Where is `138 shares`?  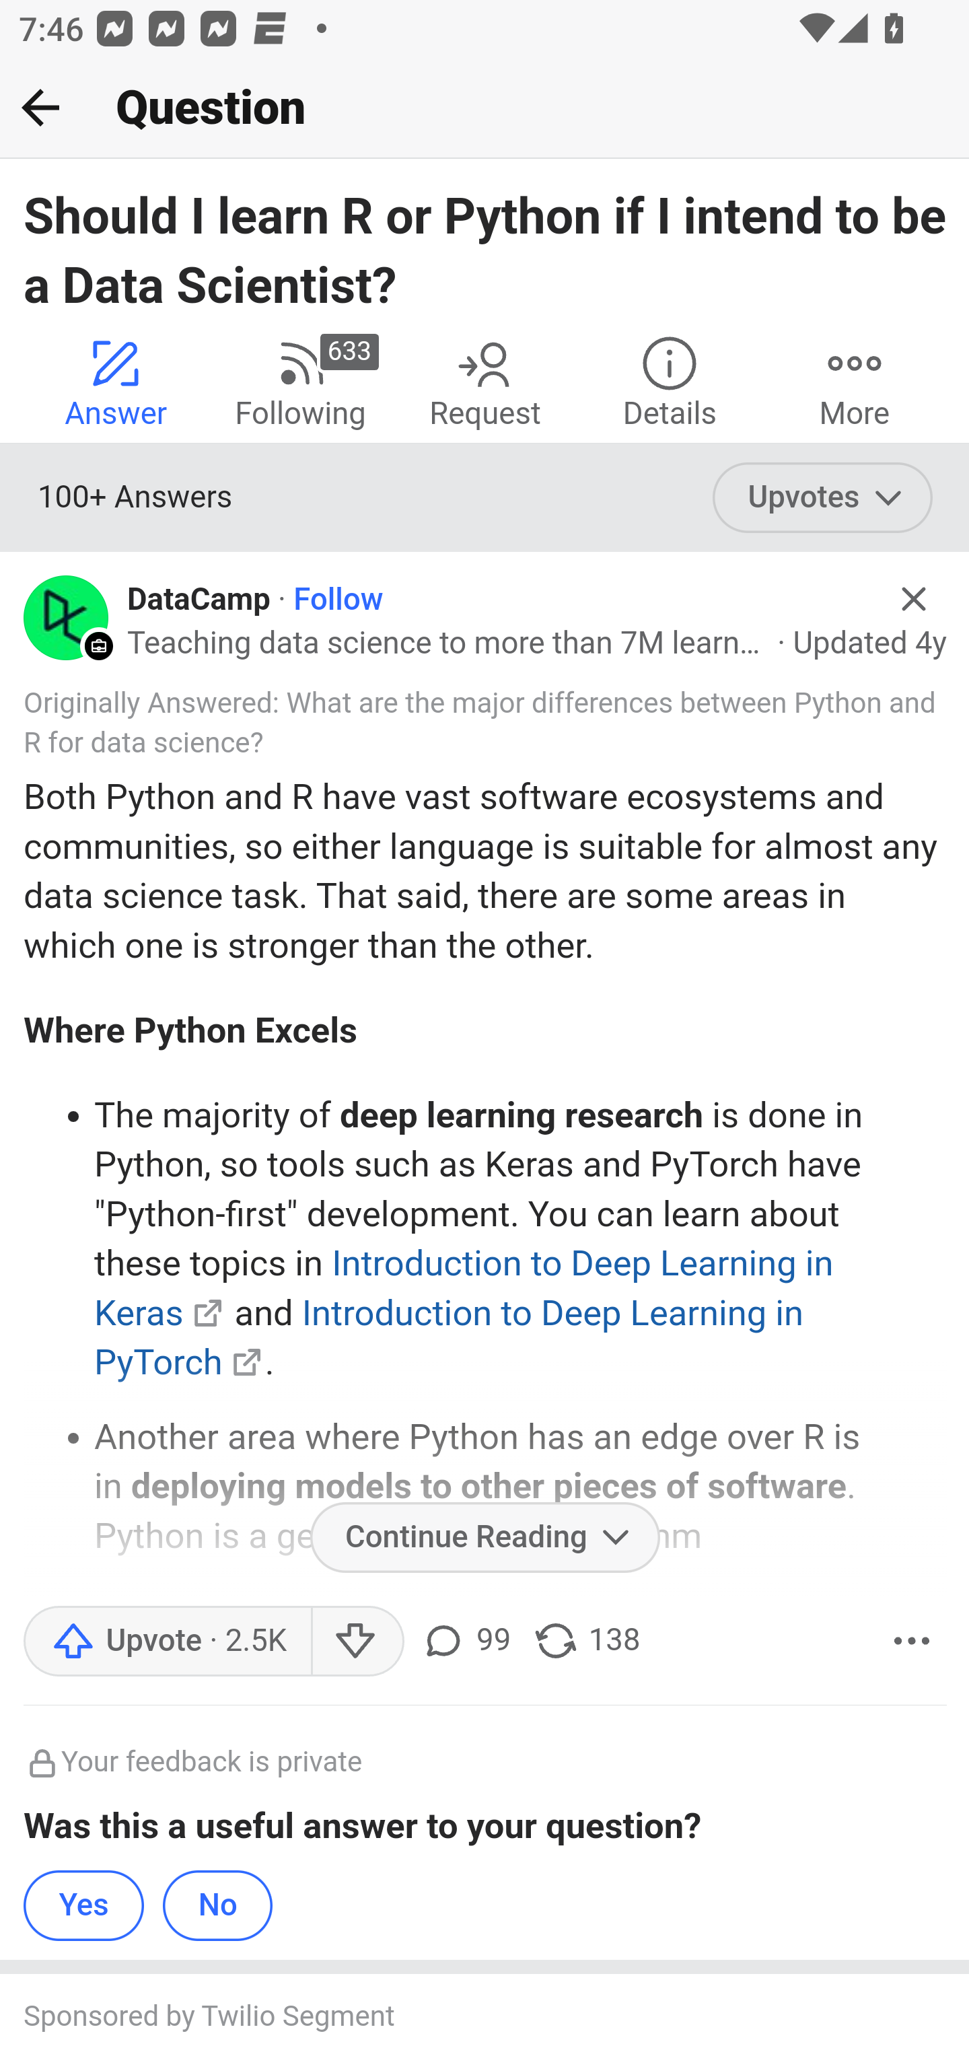
138 shares is located at coordinates (585, 1642).